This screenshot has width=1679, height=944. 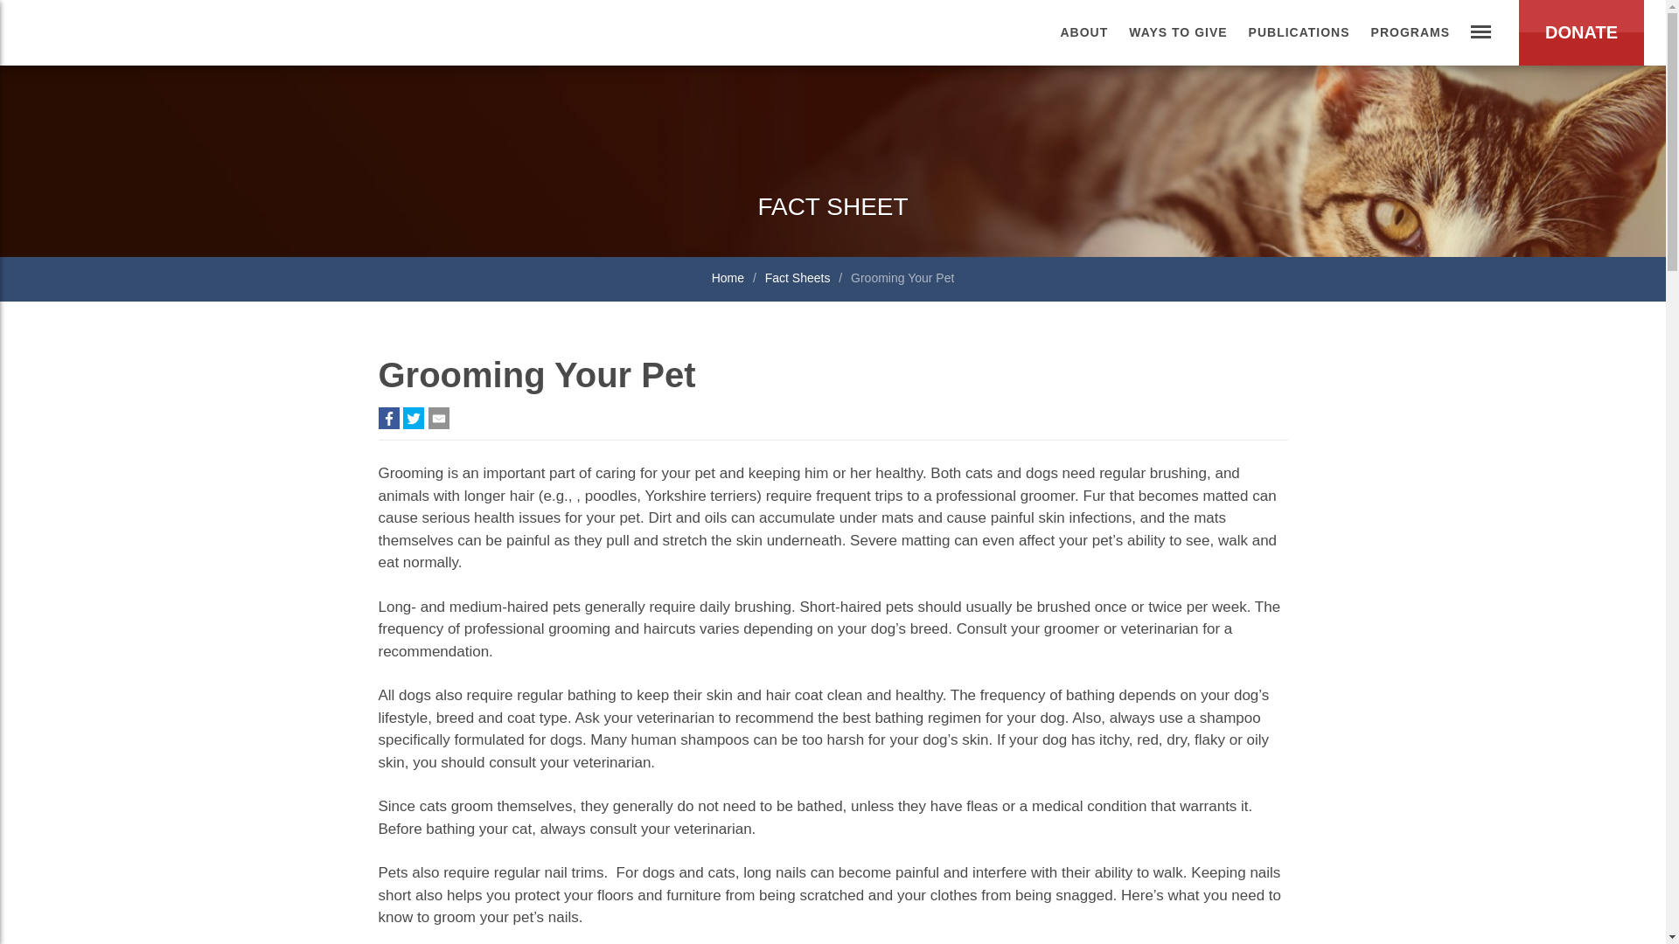 I want to click on PUBLICATIONS, so click(x=1299, y=32).